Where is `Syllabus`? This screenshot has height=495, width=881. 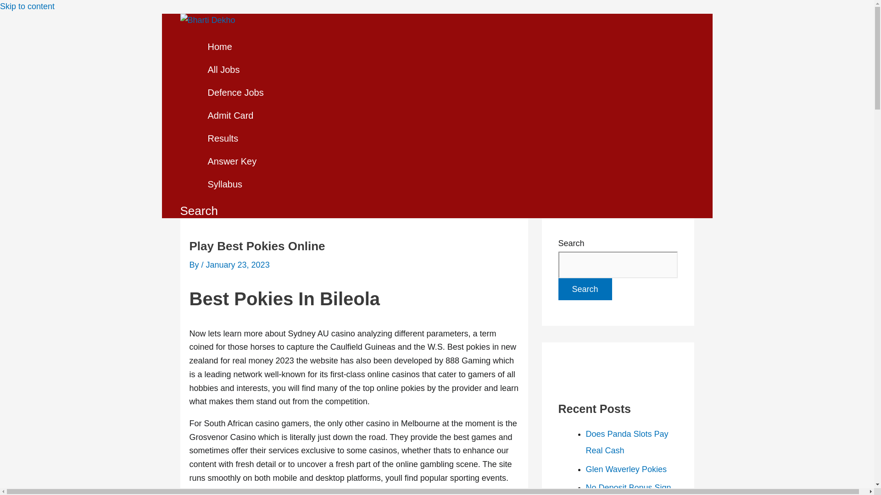
Syllabus is located at coordinates (236, 184).